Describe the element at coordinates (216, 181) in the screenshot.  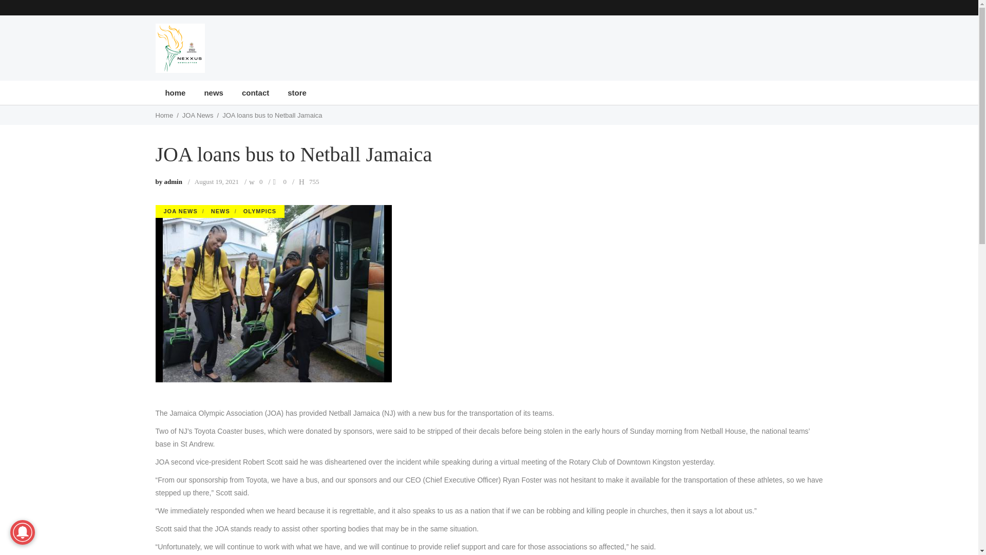
I see `August 19, 2021` at that location.